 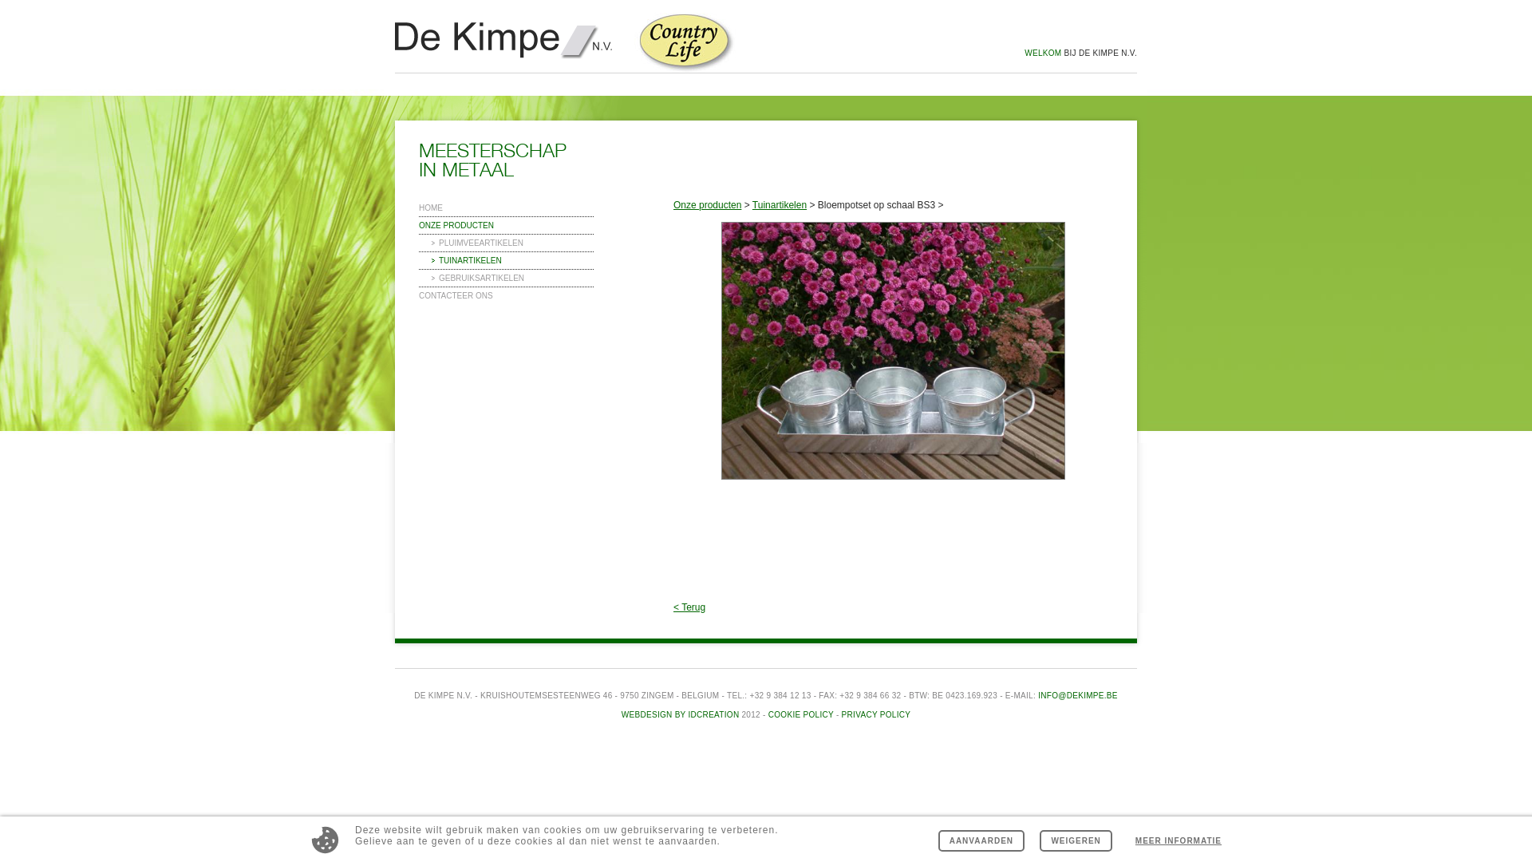 I want to click on Onze producten, so click(x=707, y=205).